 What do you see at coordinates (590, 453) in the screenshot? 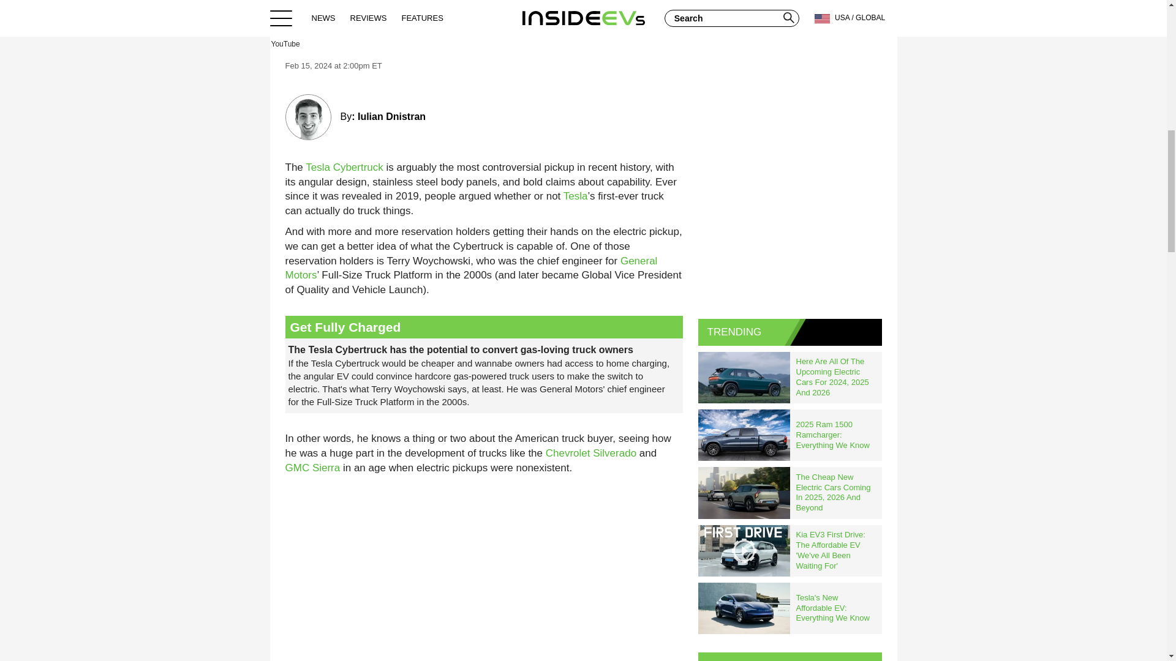
I see `Chevrolet Silverado` at bounding box center [590, 453].